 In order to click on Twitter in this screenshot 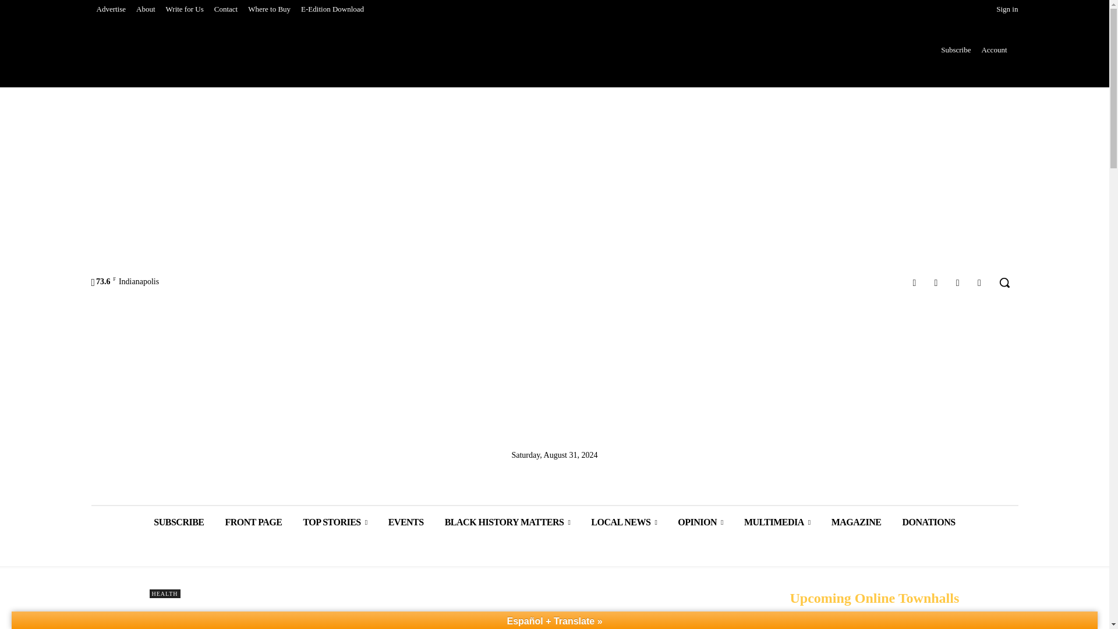, I will do `click(957, 282)`.